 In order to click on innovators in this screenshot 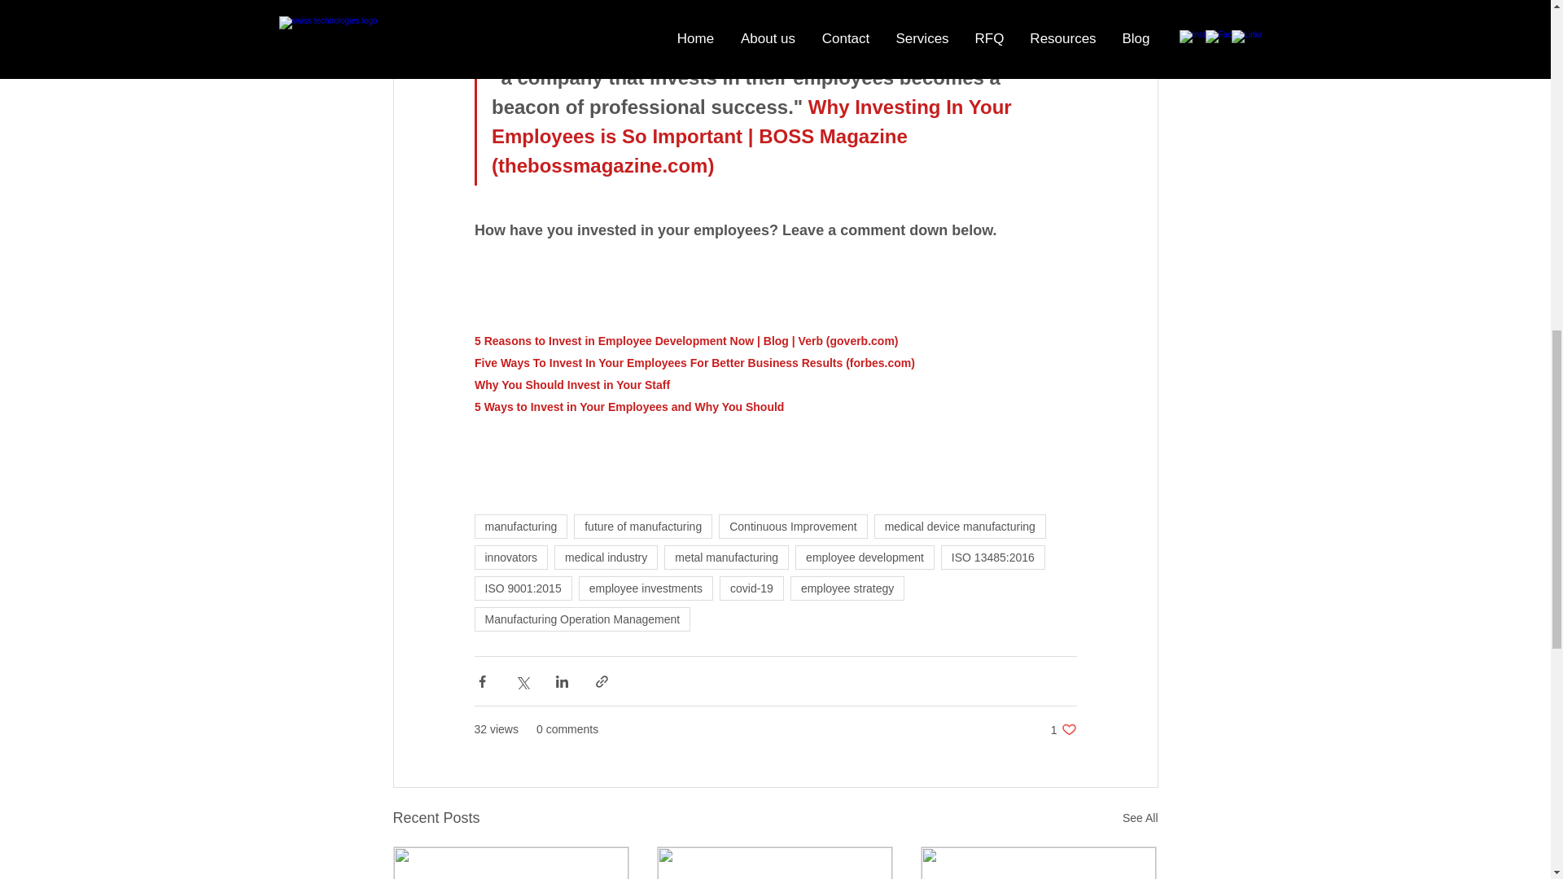, I will do `click(510, 557)`.